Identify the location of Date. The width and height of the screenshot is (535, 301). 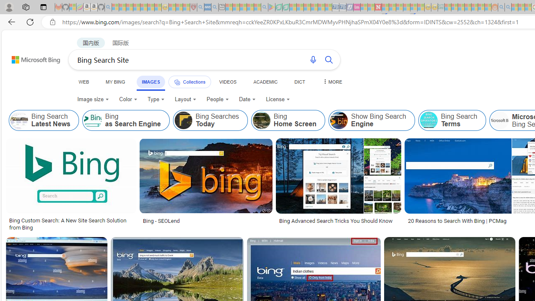
(247, 99).